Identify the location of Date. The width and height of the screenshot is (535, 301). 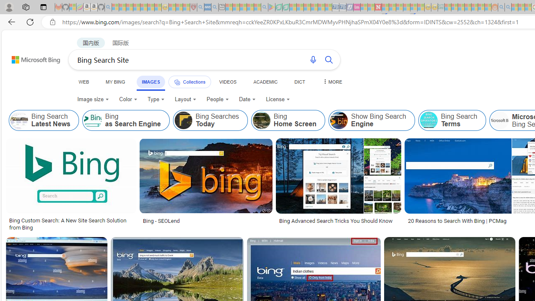
(247, 99).